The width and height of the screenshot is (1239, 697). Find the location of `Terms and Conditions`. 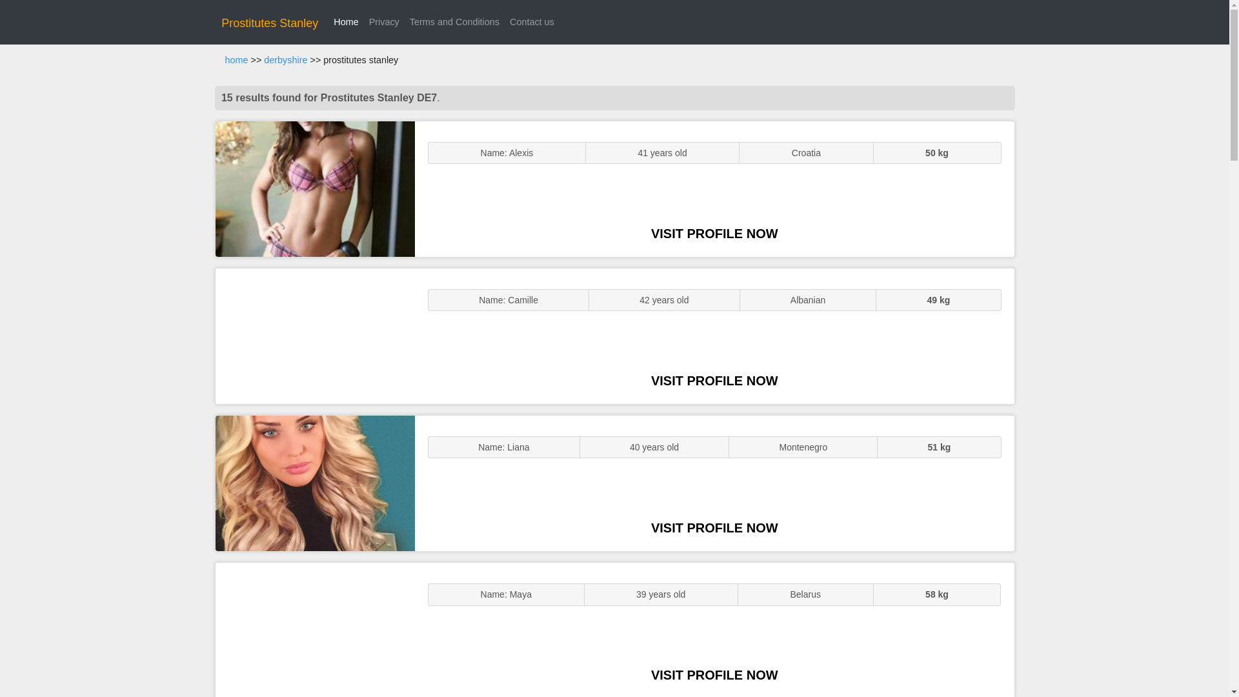

Terms and Conditions is located at coordinates (454, 22).